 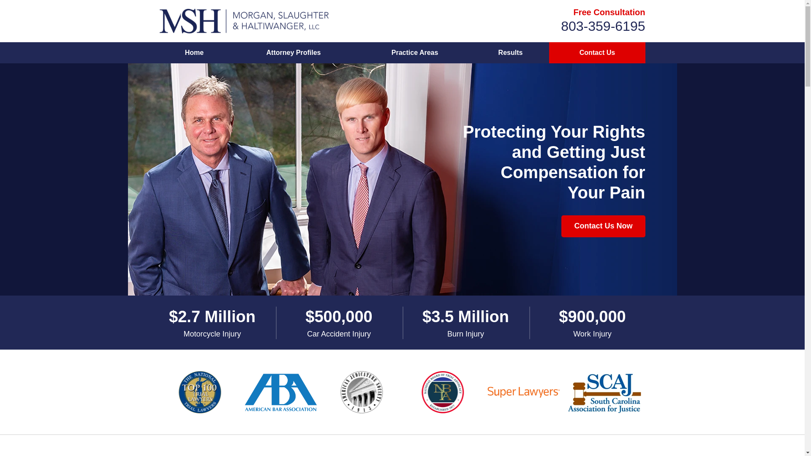 I want to click on Contact Us, so click(x=596, y=53).